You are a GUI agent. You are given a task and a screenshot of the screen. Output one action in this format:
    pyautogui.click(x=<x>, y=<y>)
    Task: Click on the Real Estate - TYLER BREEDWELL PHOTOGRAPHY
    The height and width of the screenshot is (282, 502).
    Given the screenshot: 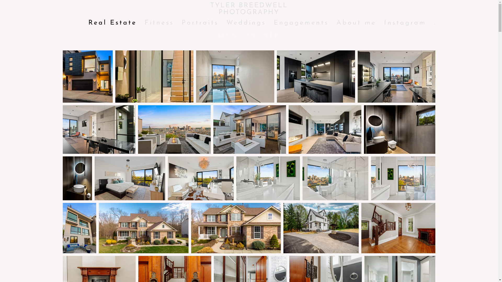 What is the action you would take?
    pyautogui.click(x=325, y=130)
    